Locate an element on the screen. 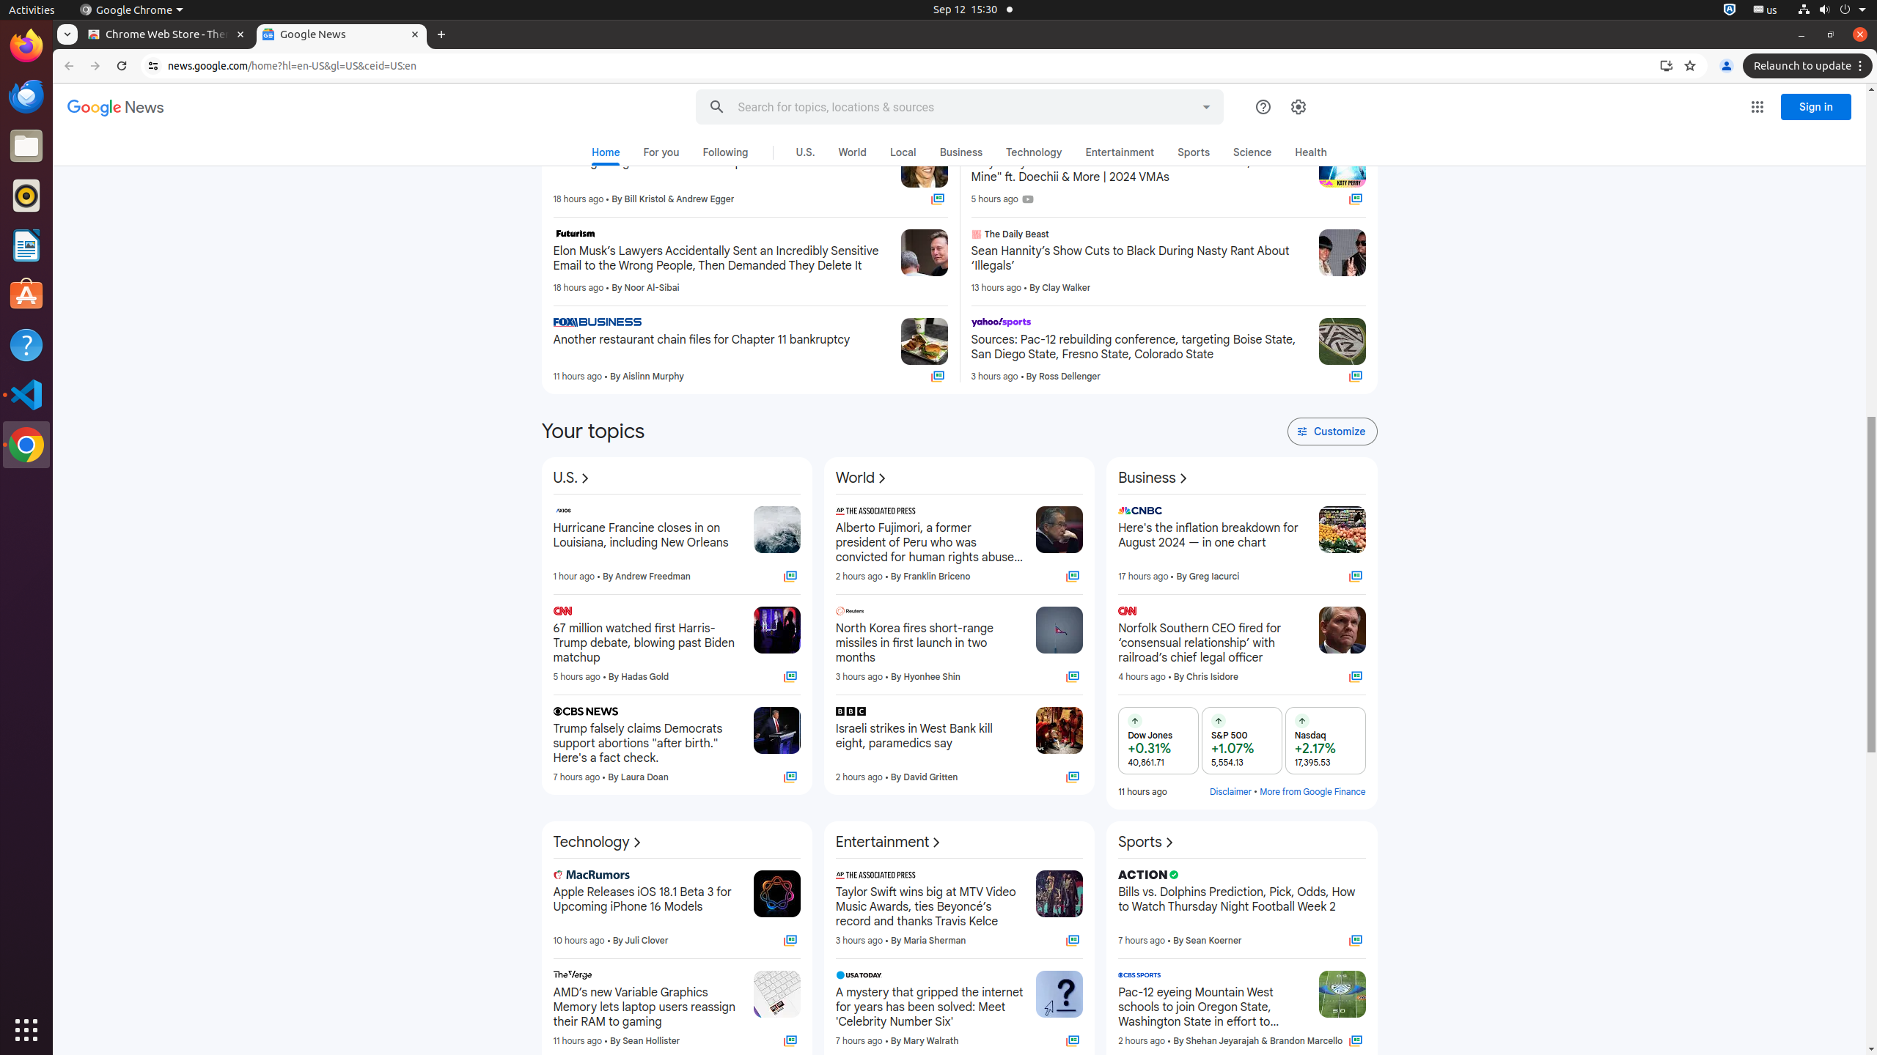 The width and height of the screenshot is (1877, 1055). Israeli strikes in West Bank kill eight, paramedics say is located at coordinates (930, 744).